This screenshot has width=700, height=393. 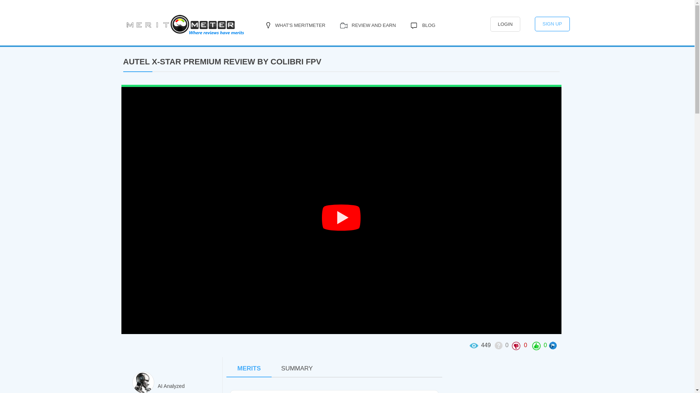 I want to click on 0, so click(x=501, y=345).